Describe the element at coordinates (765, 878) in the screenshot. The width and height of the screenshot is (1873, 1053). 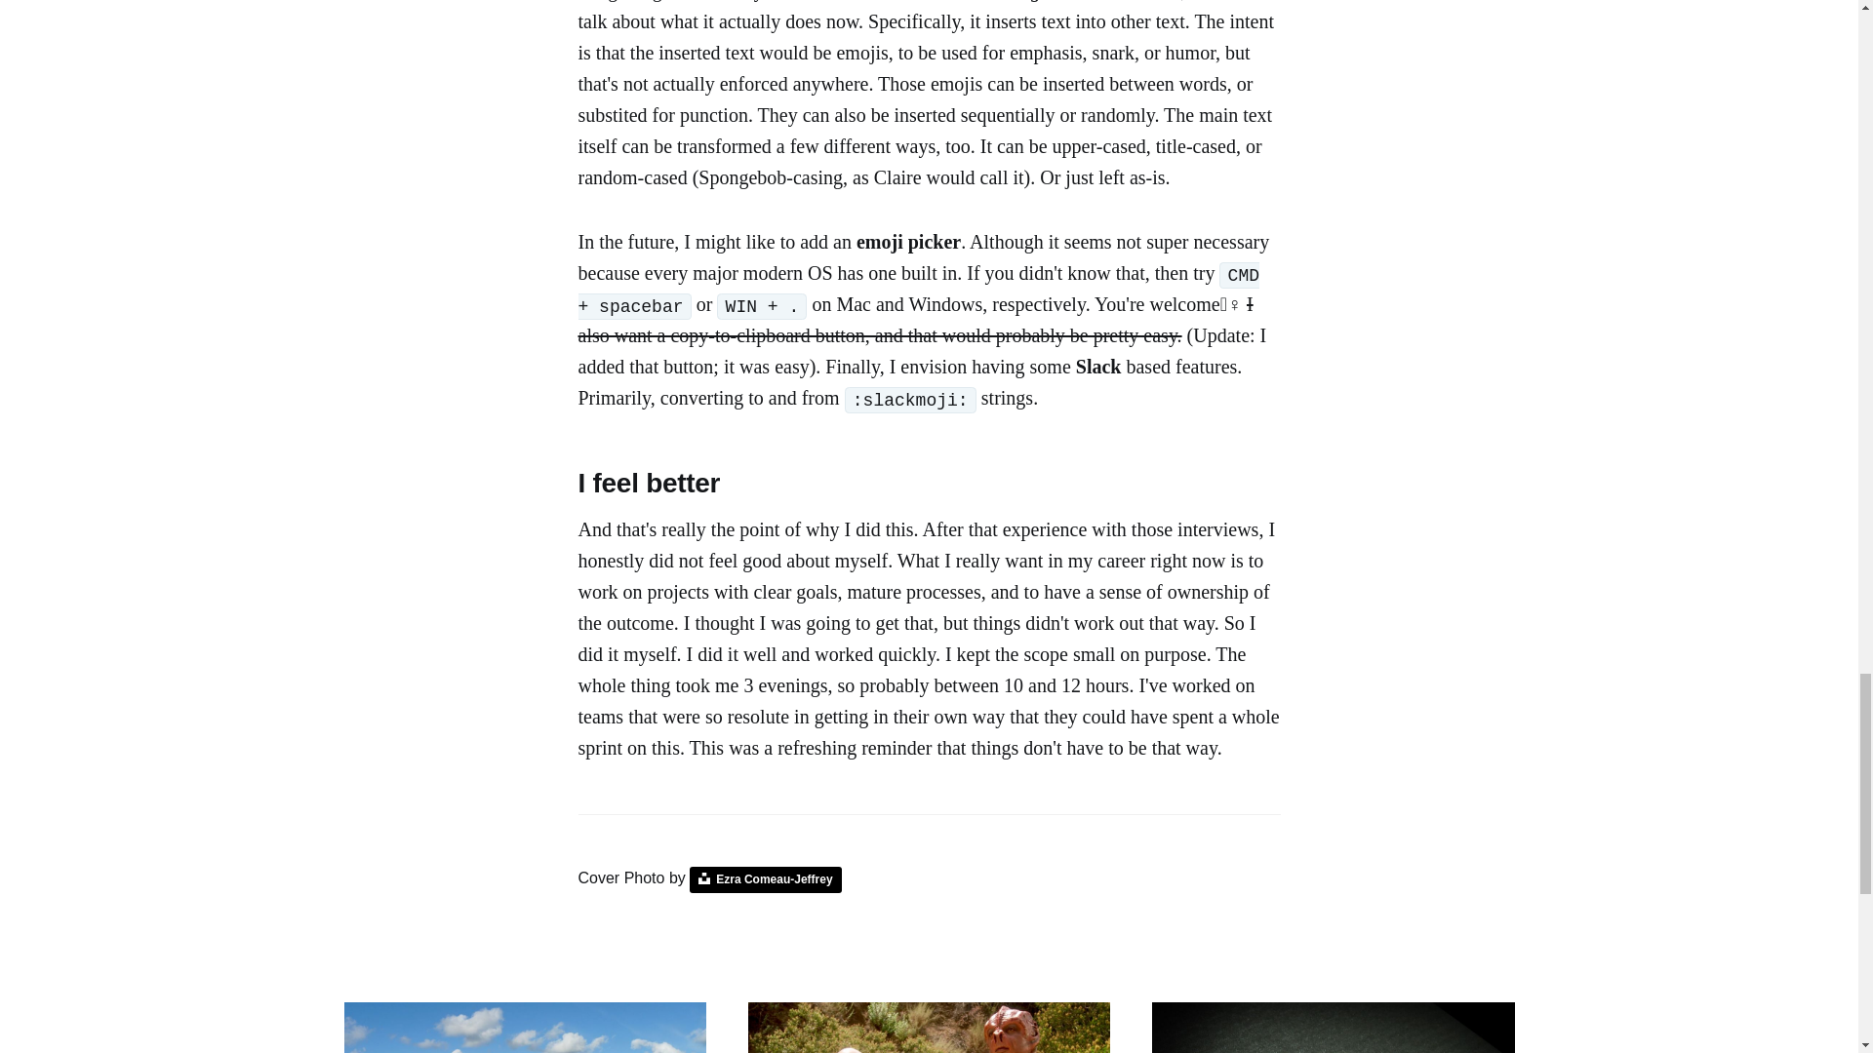
I see `unsplash-logoEzra Comeau-Jeffrey` at that location.